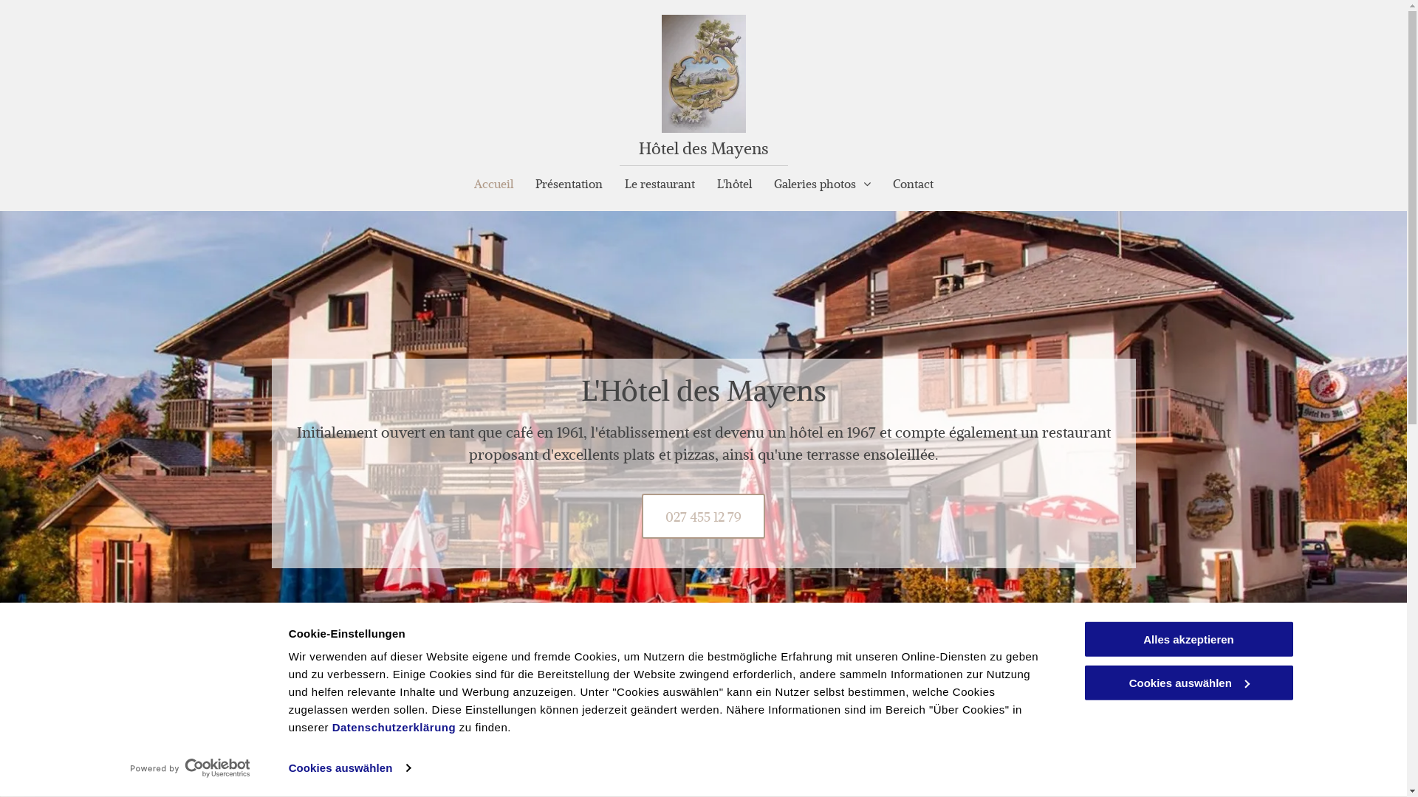  I want to click on Accueil, so click(493, 186).